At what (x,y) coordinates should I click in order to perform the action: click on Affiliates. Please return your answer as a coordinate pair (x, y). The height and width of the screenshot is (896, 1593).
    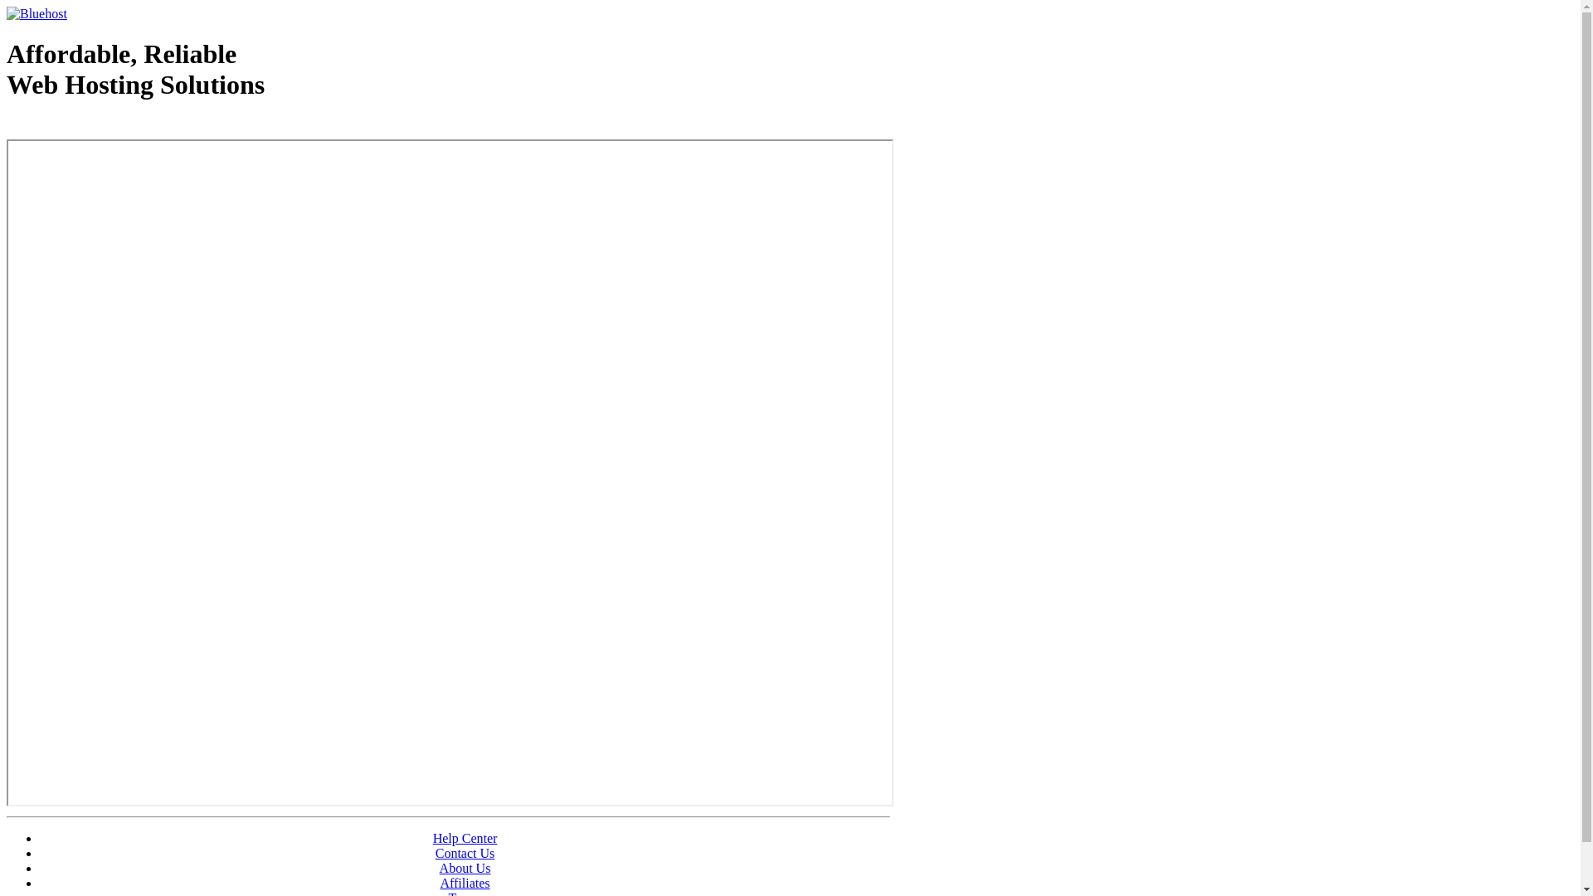
    Looking at the image, I should click on (465, 883).